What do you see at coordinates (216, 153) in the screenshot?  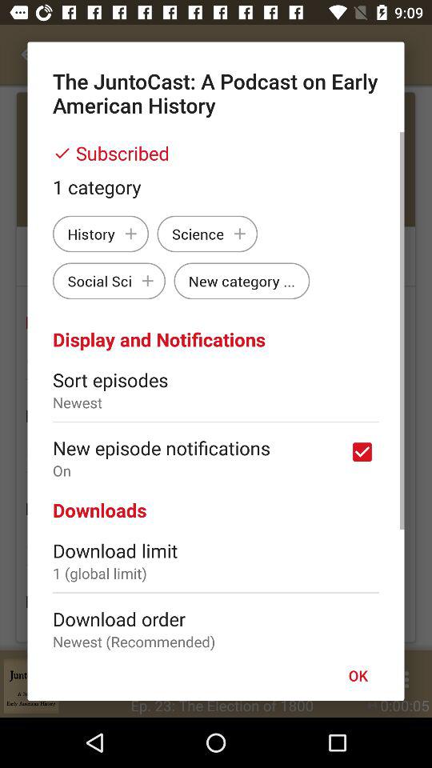 I see `choose the subscribed` at bounding box center [216, 153].